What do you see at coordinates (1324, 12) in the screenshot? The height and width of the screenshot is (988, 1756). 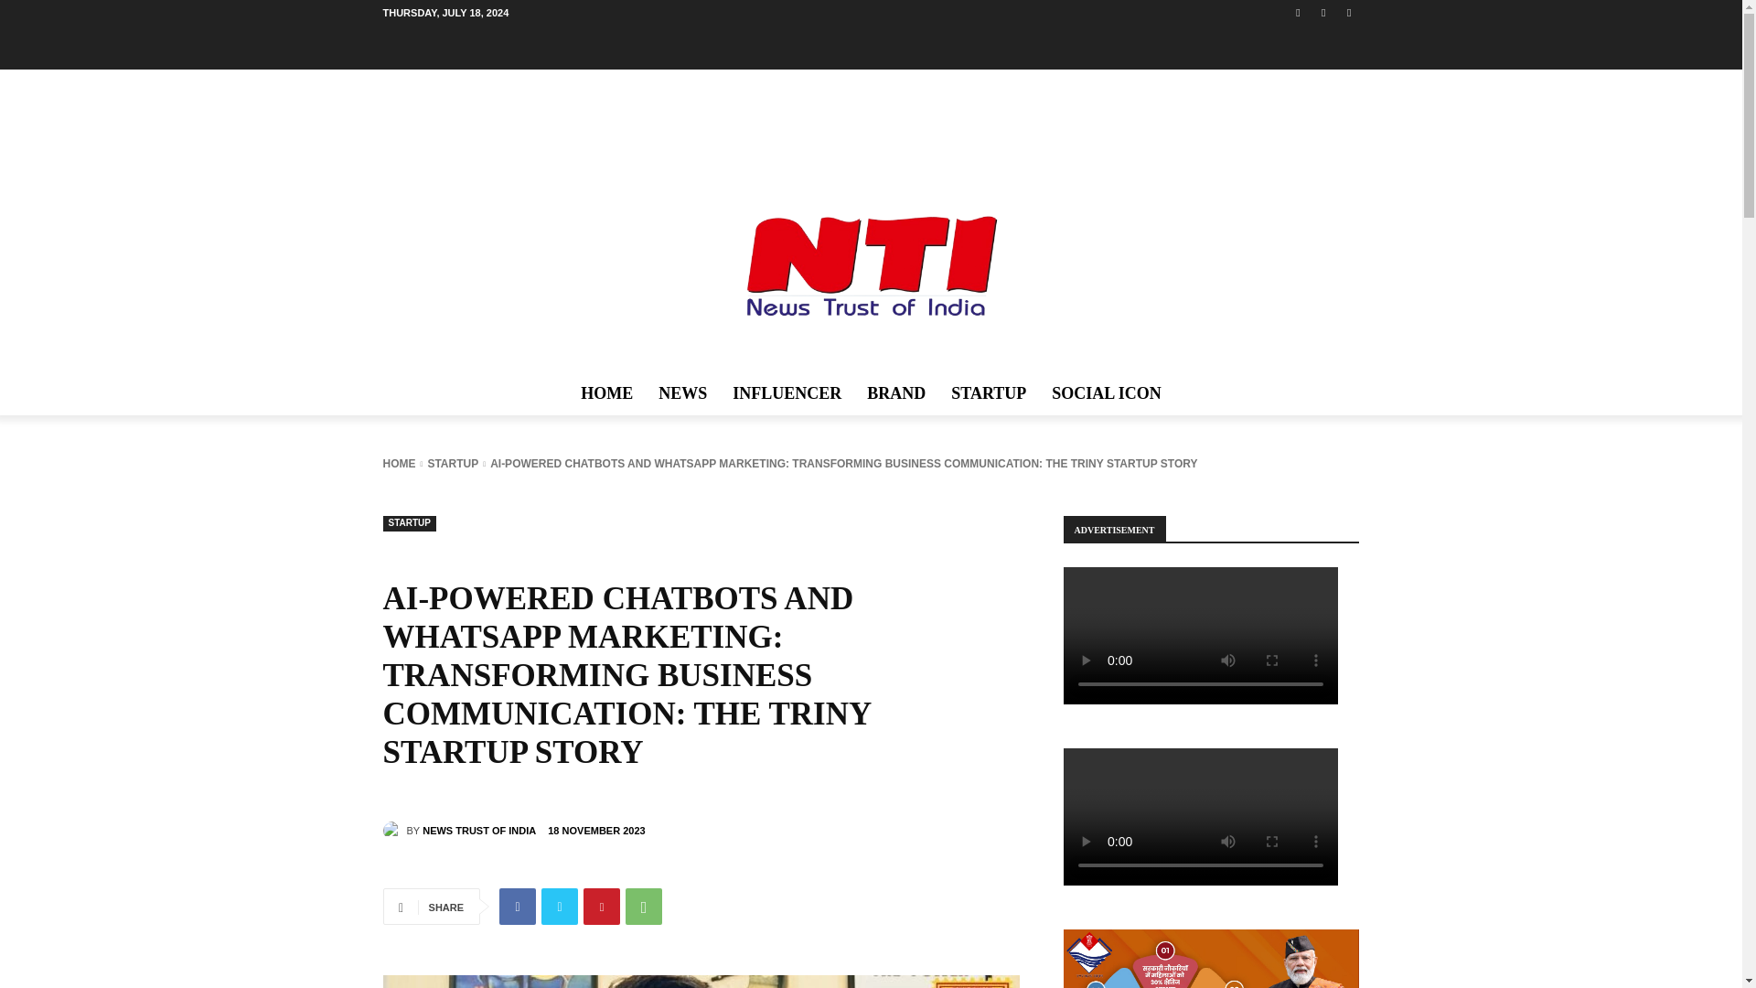 I see `Instagram` at bounding box center [1324, 12].